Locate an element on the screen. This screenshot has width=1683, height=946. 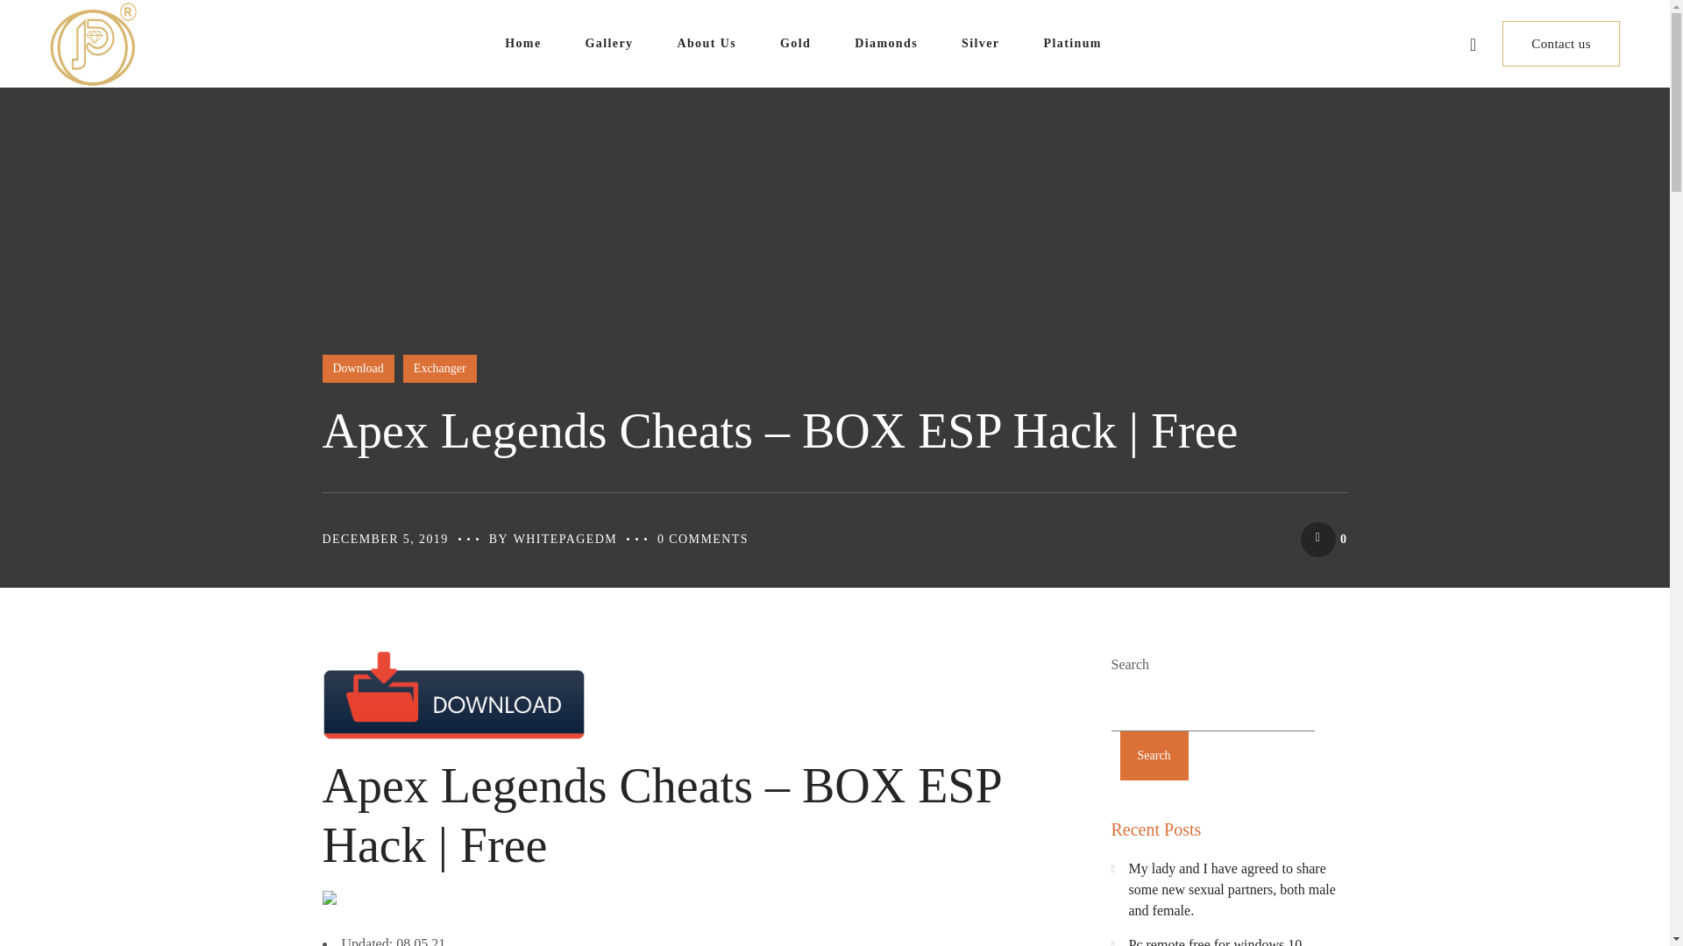
WHITEPAGEDM is located at coordinates (565, 540).